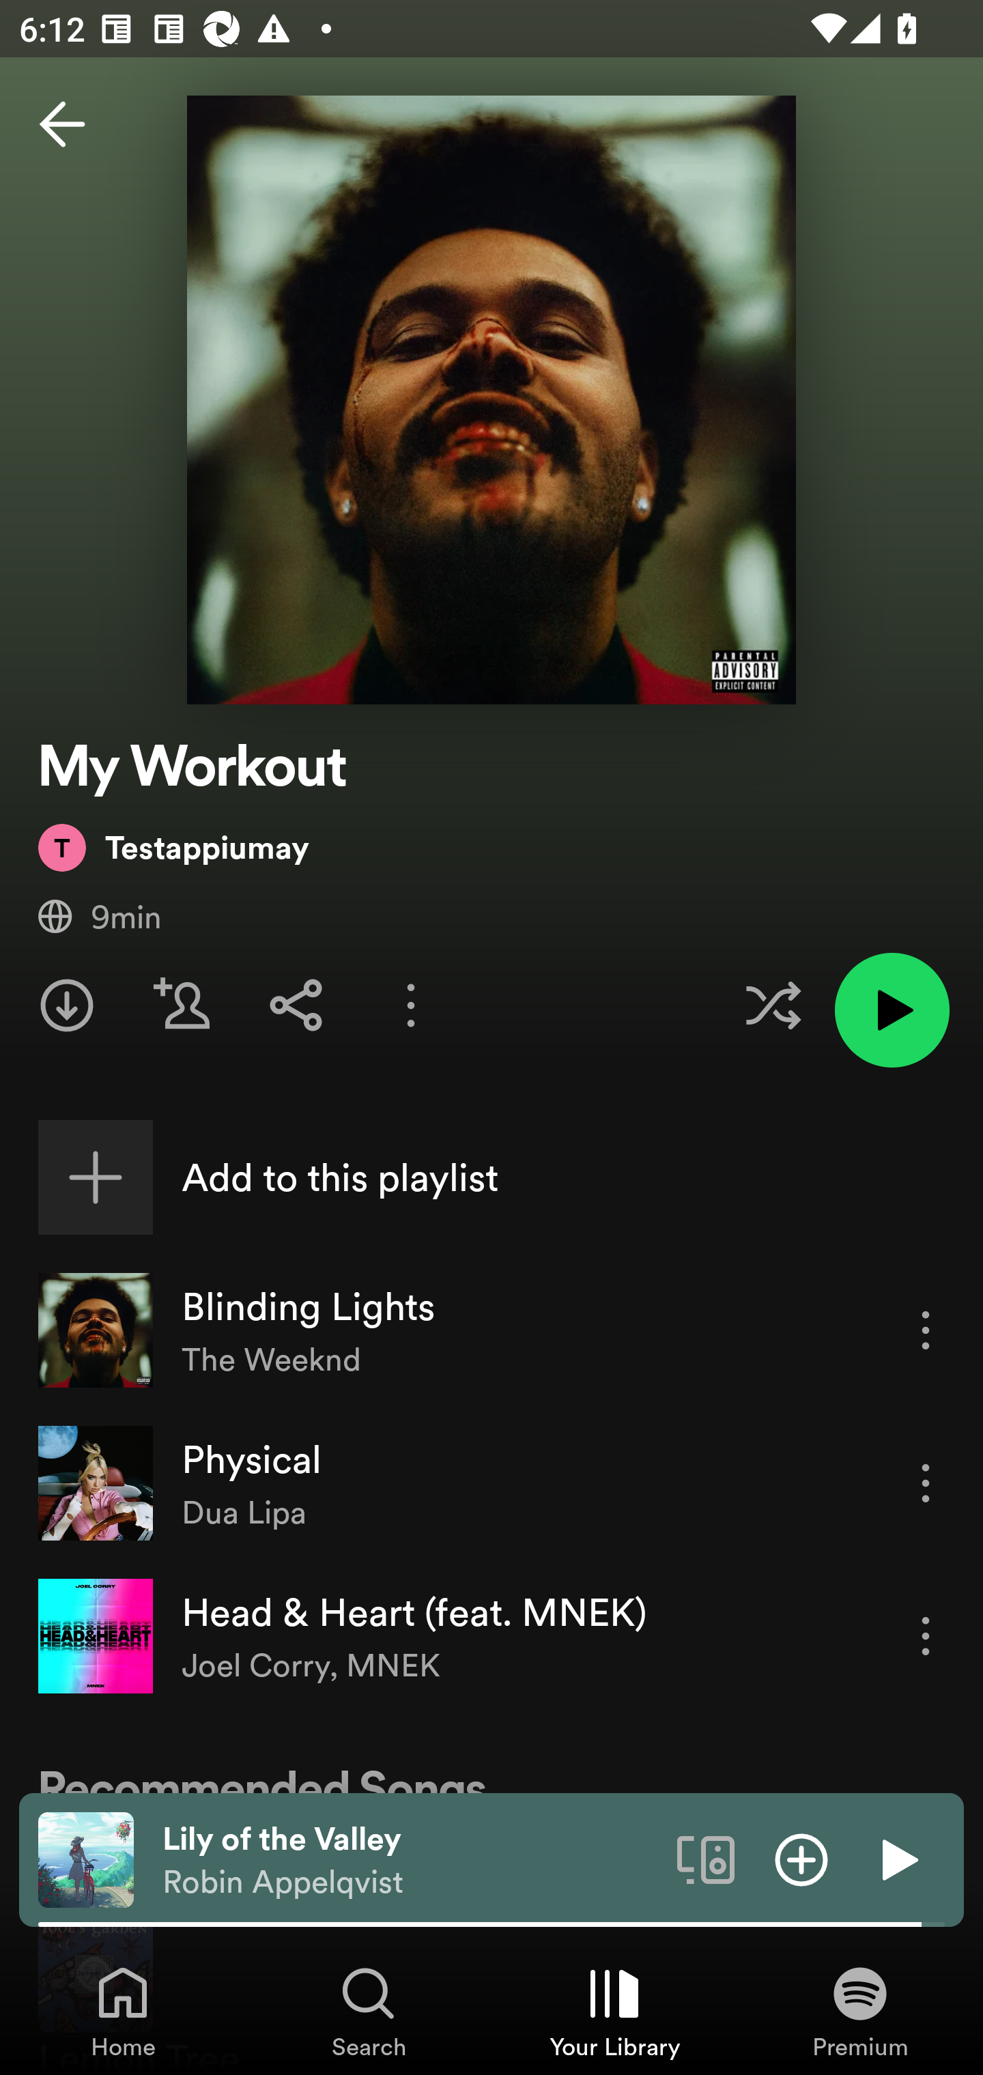  What do you see at coordinates (491, 1177) in the screenshot?
I see `Add to this playlist` at bounding box center [491, 1177].